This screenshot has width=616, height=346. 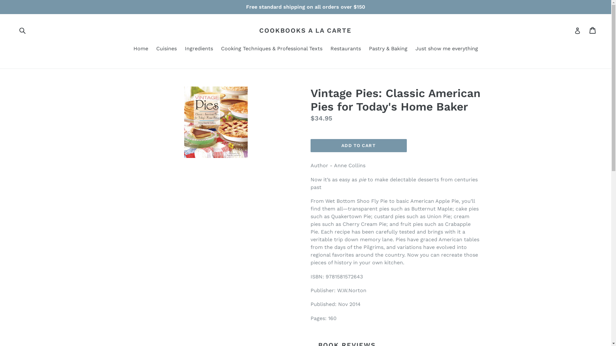 What do you see at coordinates (577, 30) in the screenshot?
I see `Log in` at bounding box center [577, 30].